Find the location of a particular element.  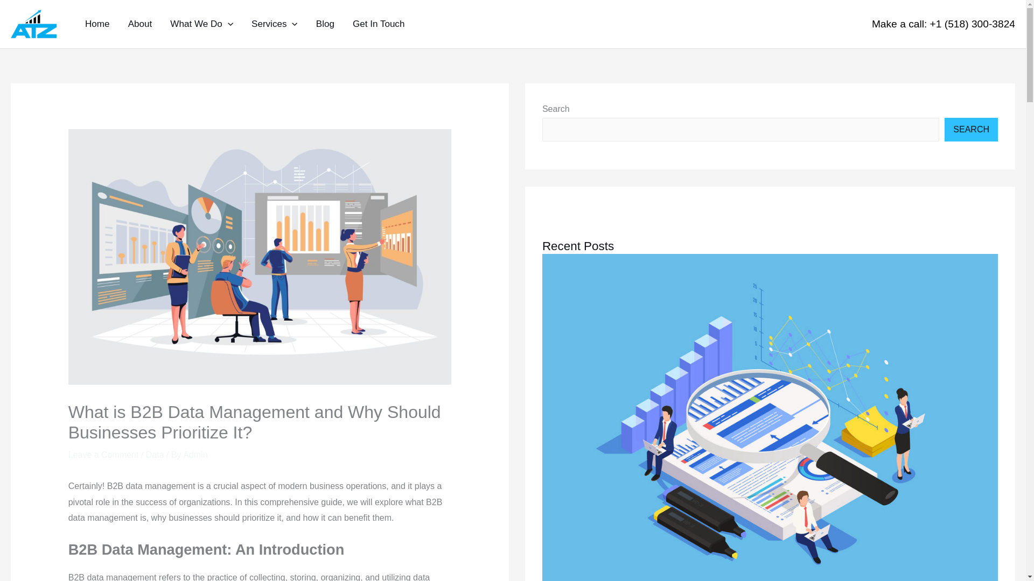

View all posts by Admin is located at coordinates (195, 455).